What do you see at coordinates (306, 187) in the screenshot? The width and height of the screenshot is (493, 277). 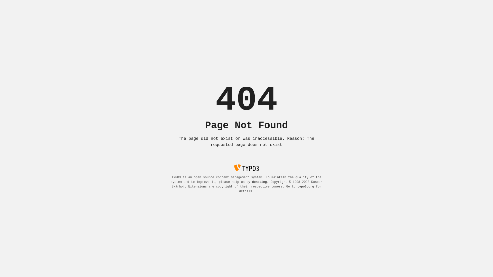 I see `typo3.org` at bounding box center [306, 187].